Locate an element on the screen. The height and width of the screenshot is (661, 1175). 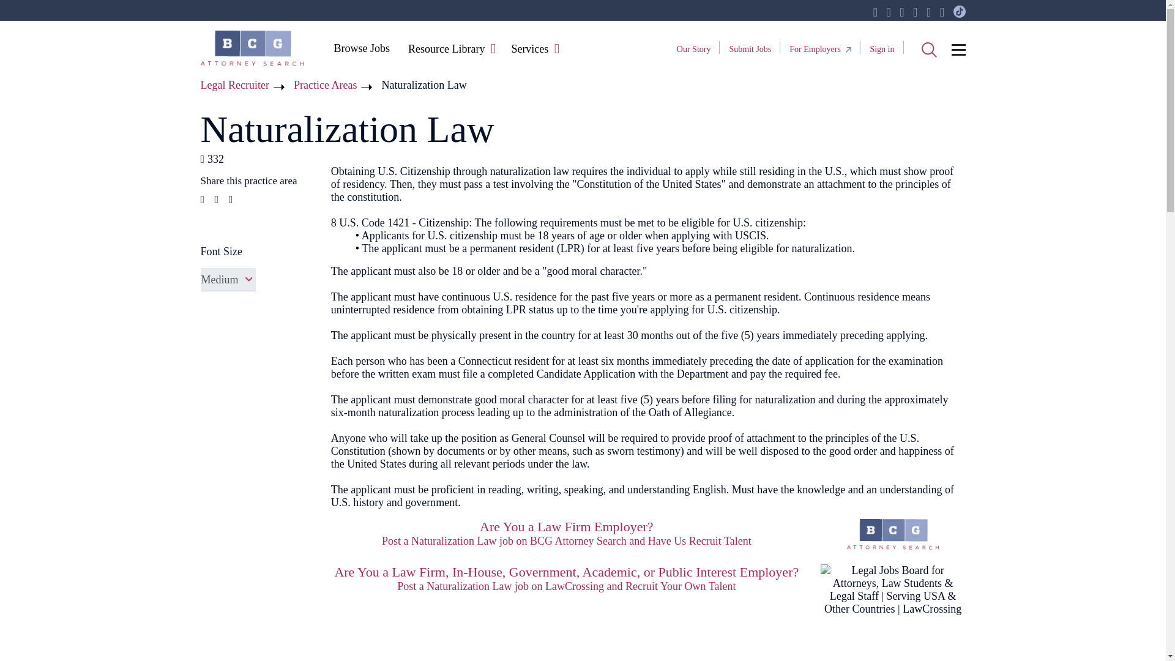
BCG Attorney Search Tiktok is located at coordinates (960, 12).